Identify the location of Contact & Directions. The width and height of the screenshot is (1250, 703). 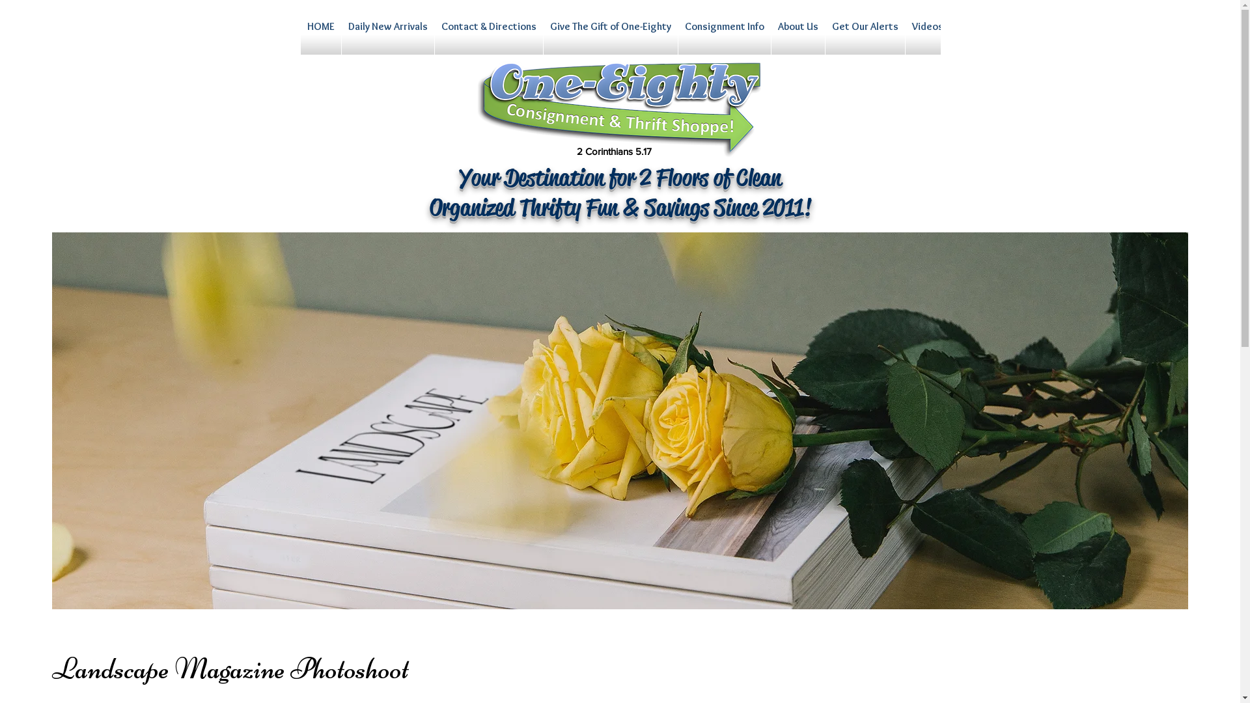
(489, 37).